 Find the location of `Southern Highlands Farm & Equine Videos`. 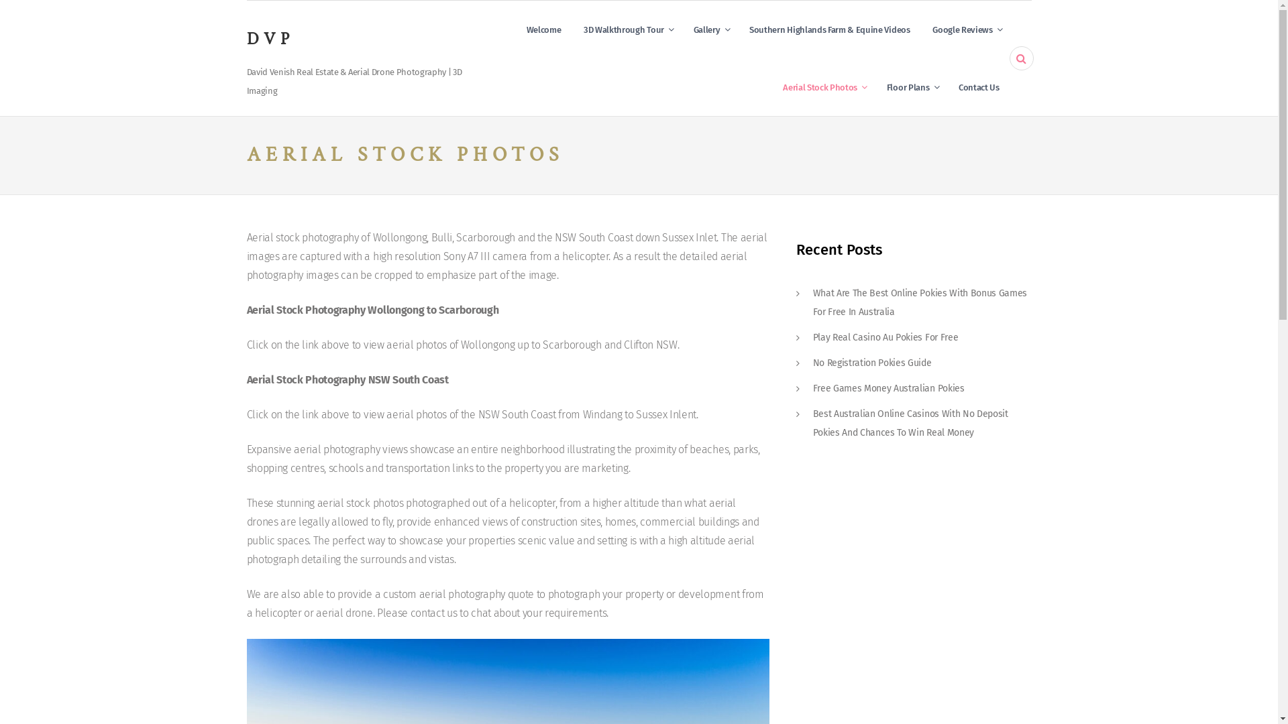

Southern Highlands Farm & Equine Videos is located at coordinates (830, 29).